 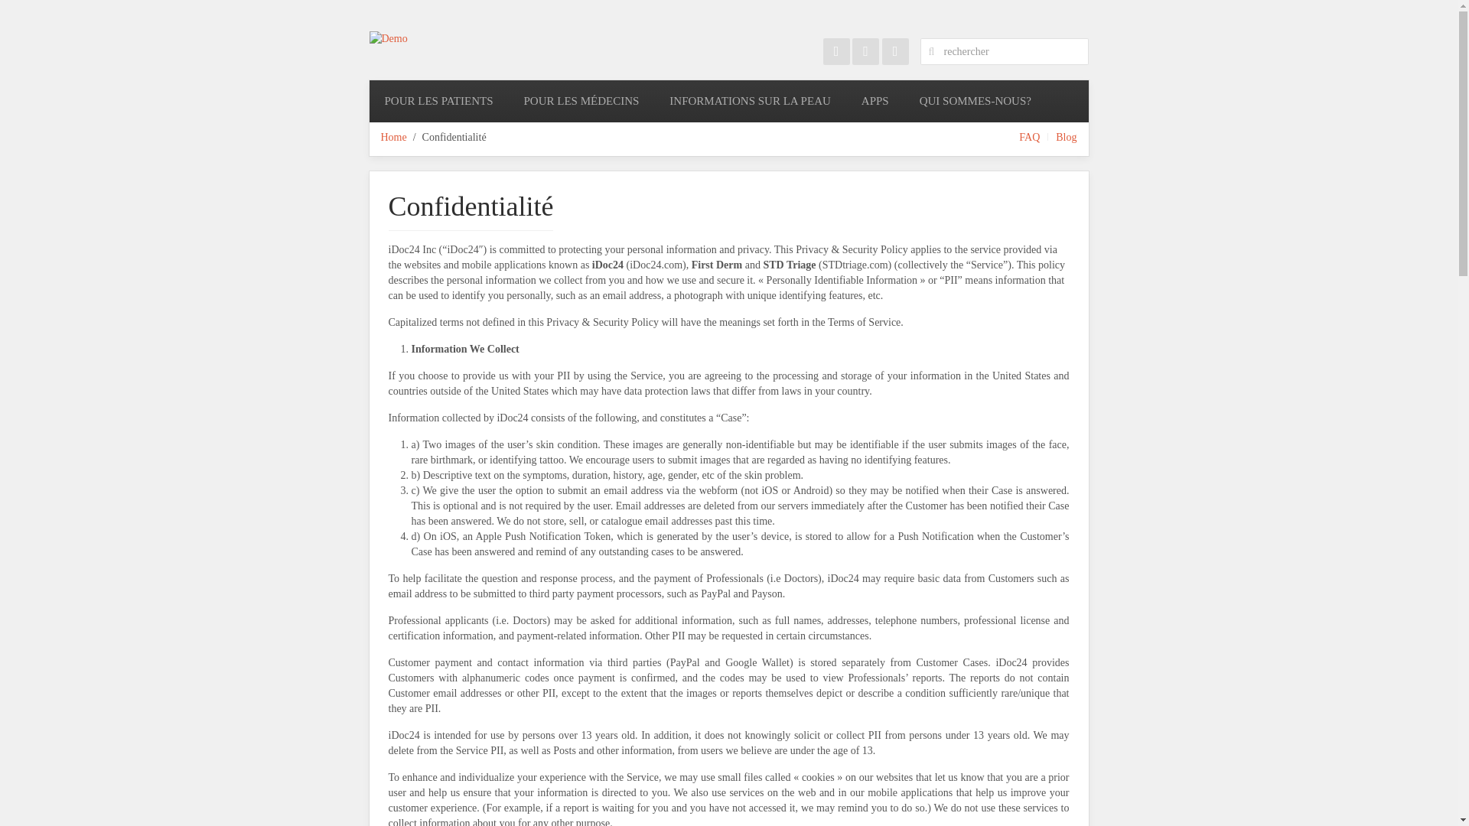 I want to click on APPS, so click(x=875, y=101).